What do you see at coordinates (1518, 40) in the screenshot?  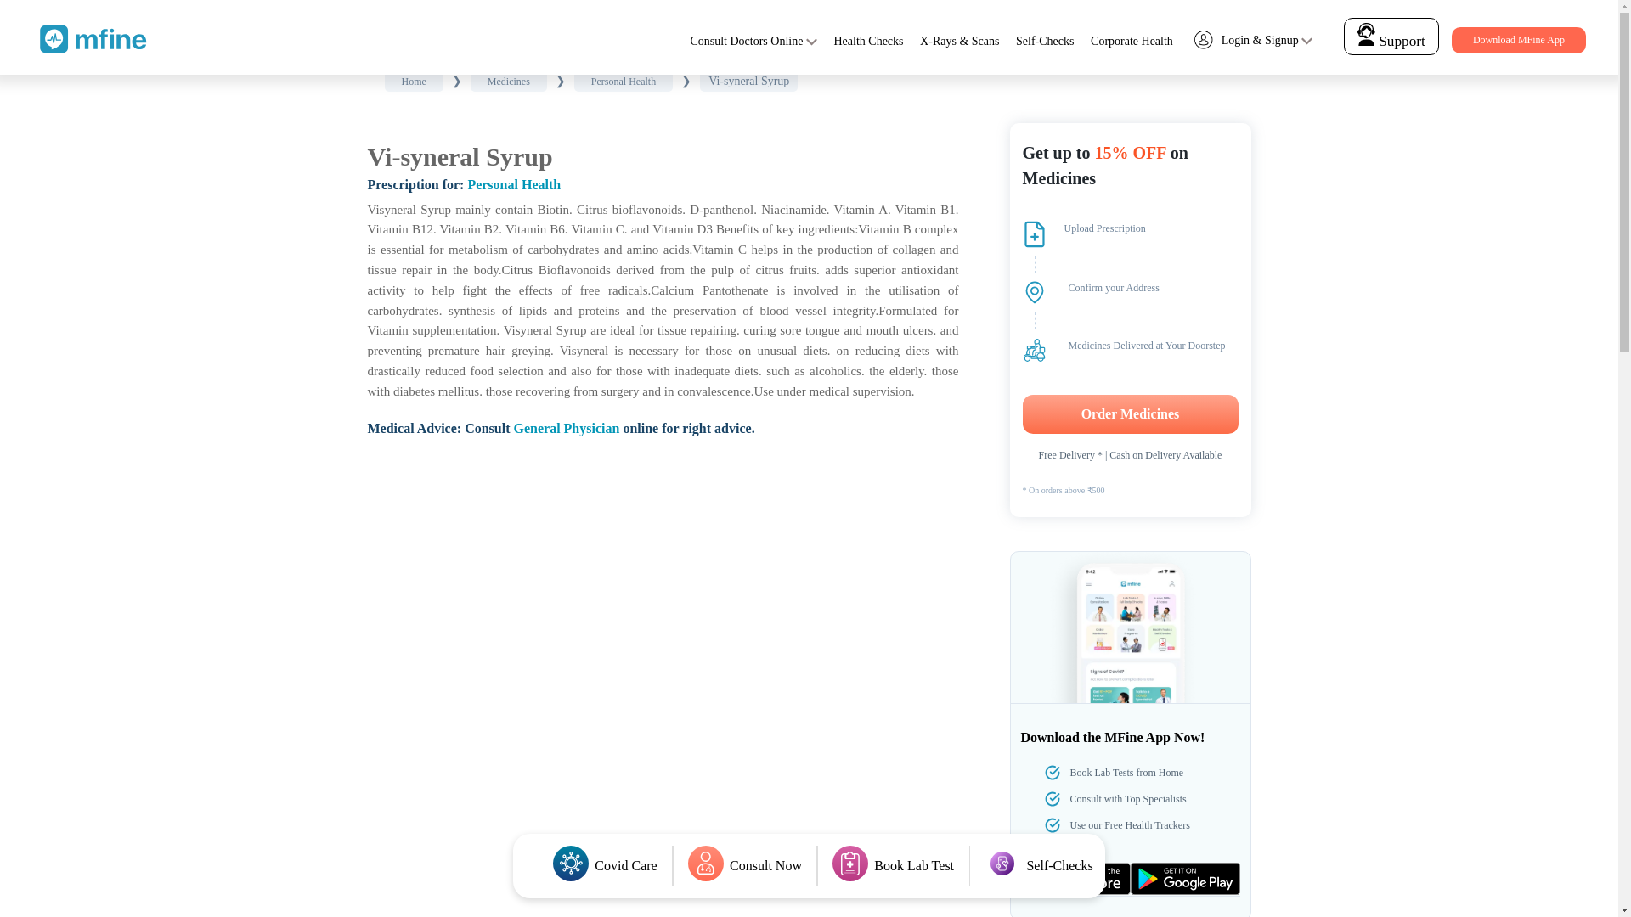 I see `Download MFine App` at bounding box center [1518, 40].